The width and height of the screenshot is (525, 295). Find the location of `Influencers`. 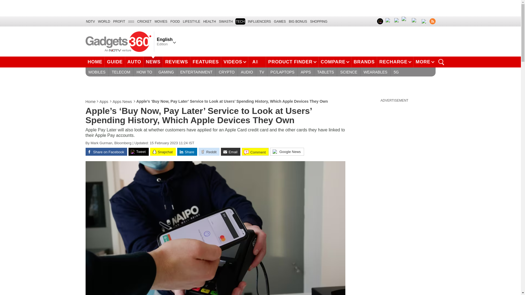

Influencers is located at coordinates (259, 21).